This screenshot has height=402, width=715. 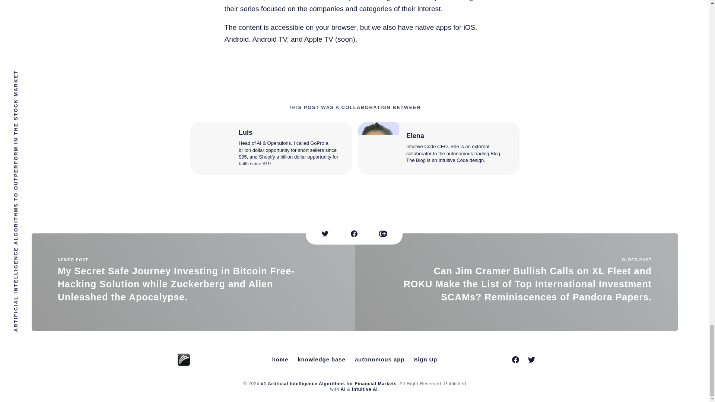 I want to click on knowledge base, so click(x=321, y=360).